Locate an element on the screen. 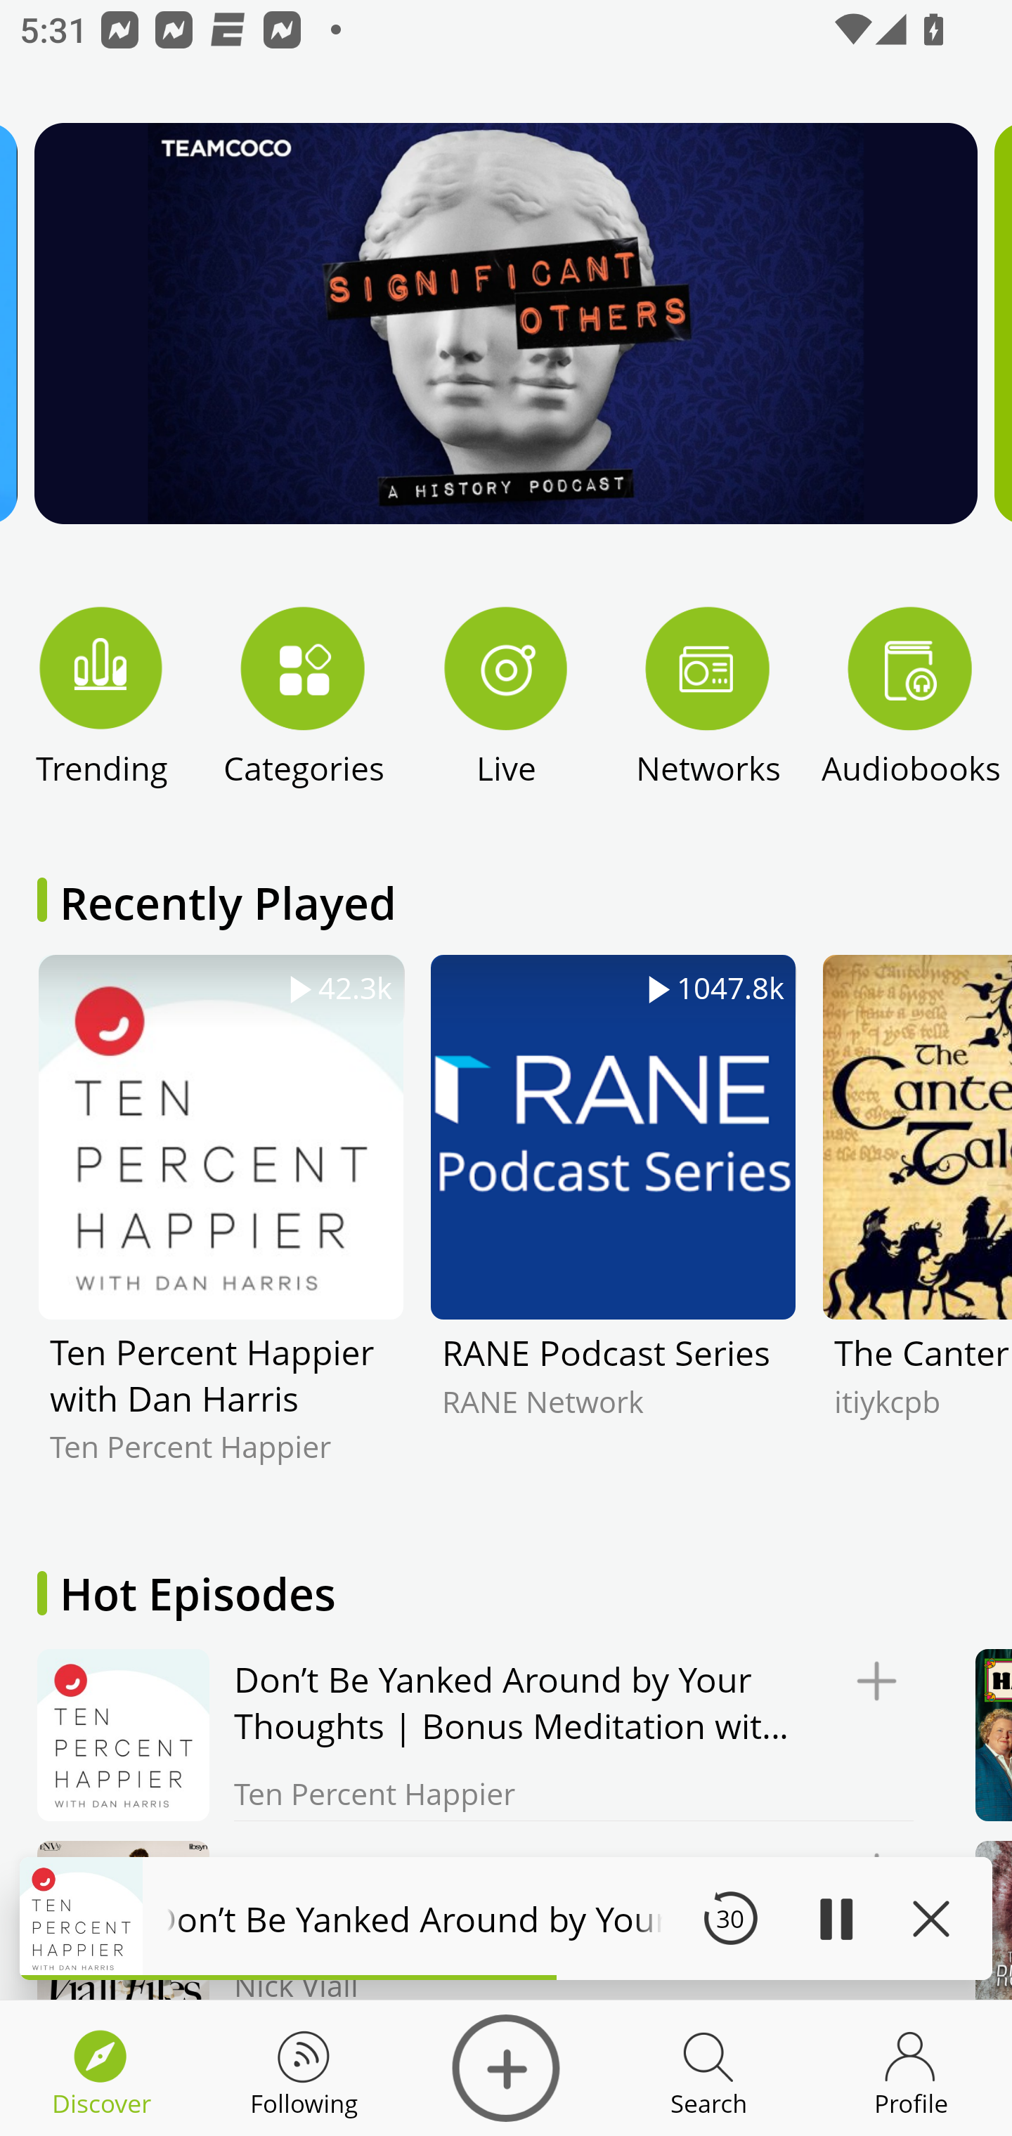 The height and width of the screenshot is (2136, 1012). Discover Search is located at coordinates (708, 2069).